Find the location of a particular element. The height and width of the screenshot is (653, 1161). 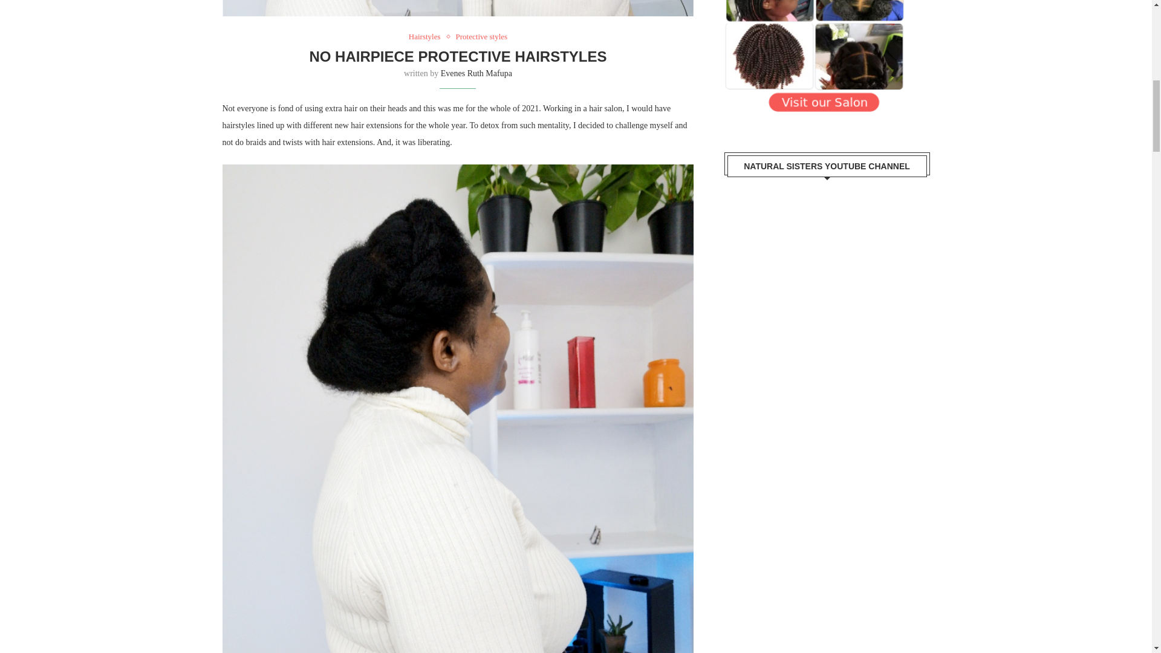

Simple protectve Hairstyle2 is located at coordinates (458, 8).